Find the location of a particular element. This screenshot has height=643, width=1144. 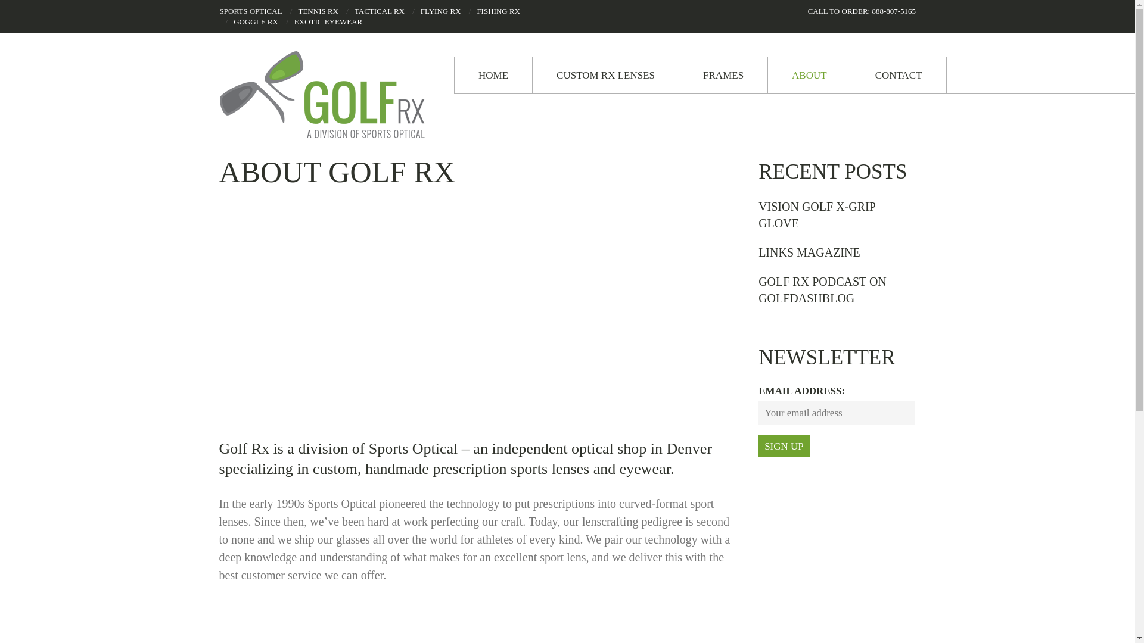

Sign up is located at coordinates (784, 446).